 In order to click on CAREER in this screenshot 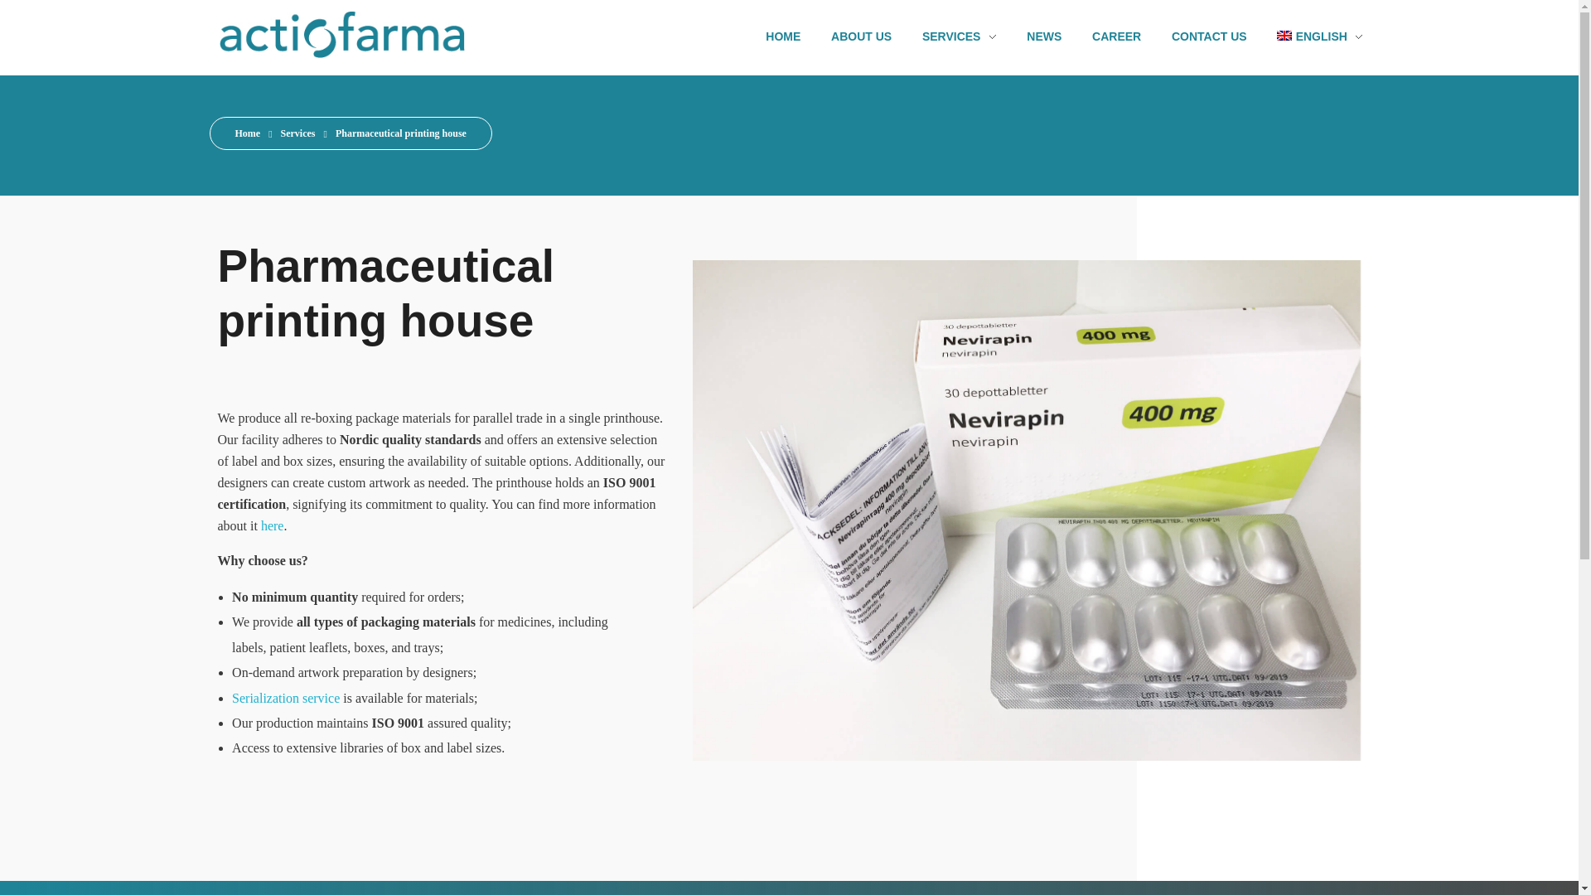, I will do `click(1116, 36)`.